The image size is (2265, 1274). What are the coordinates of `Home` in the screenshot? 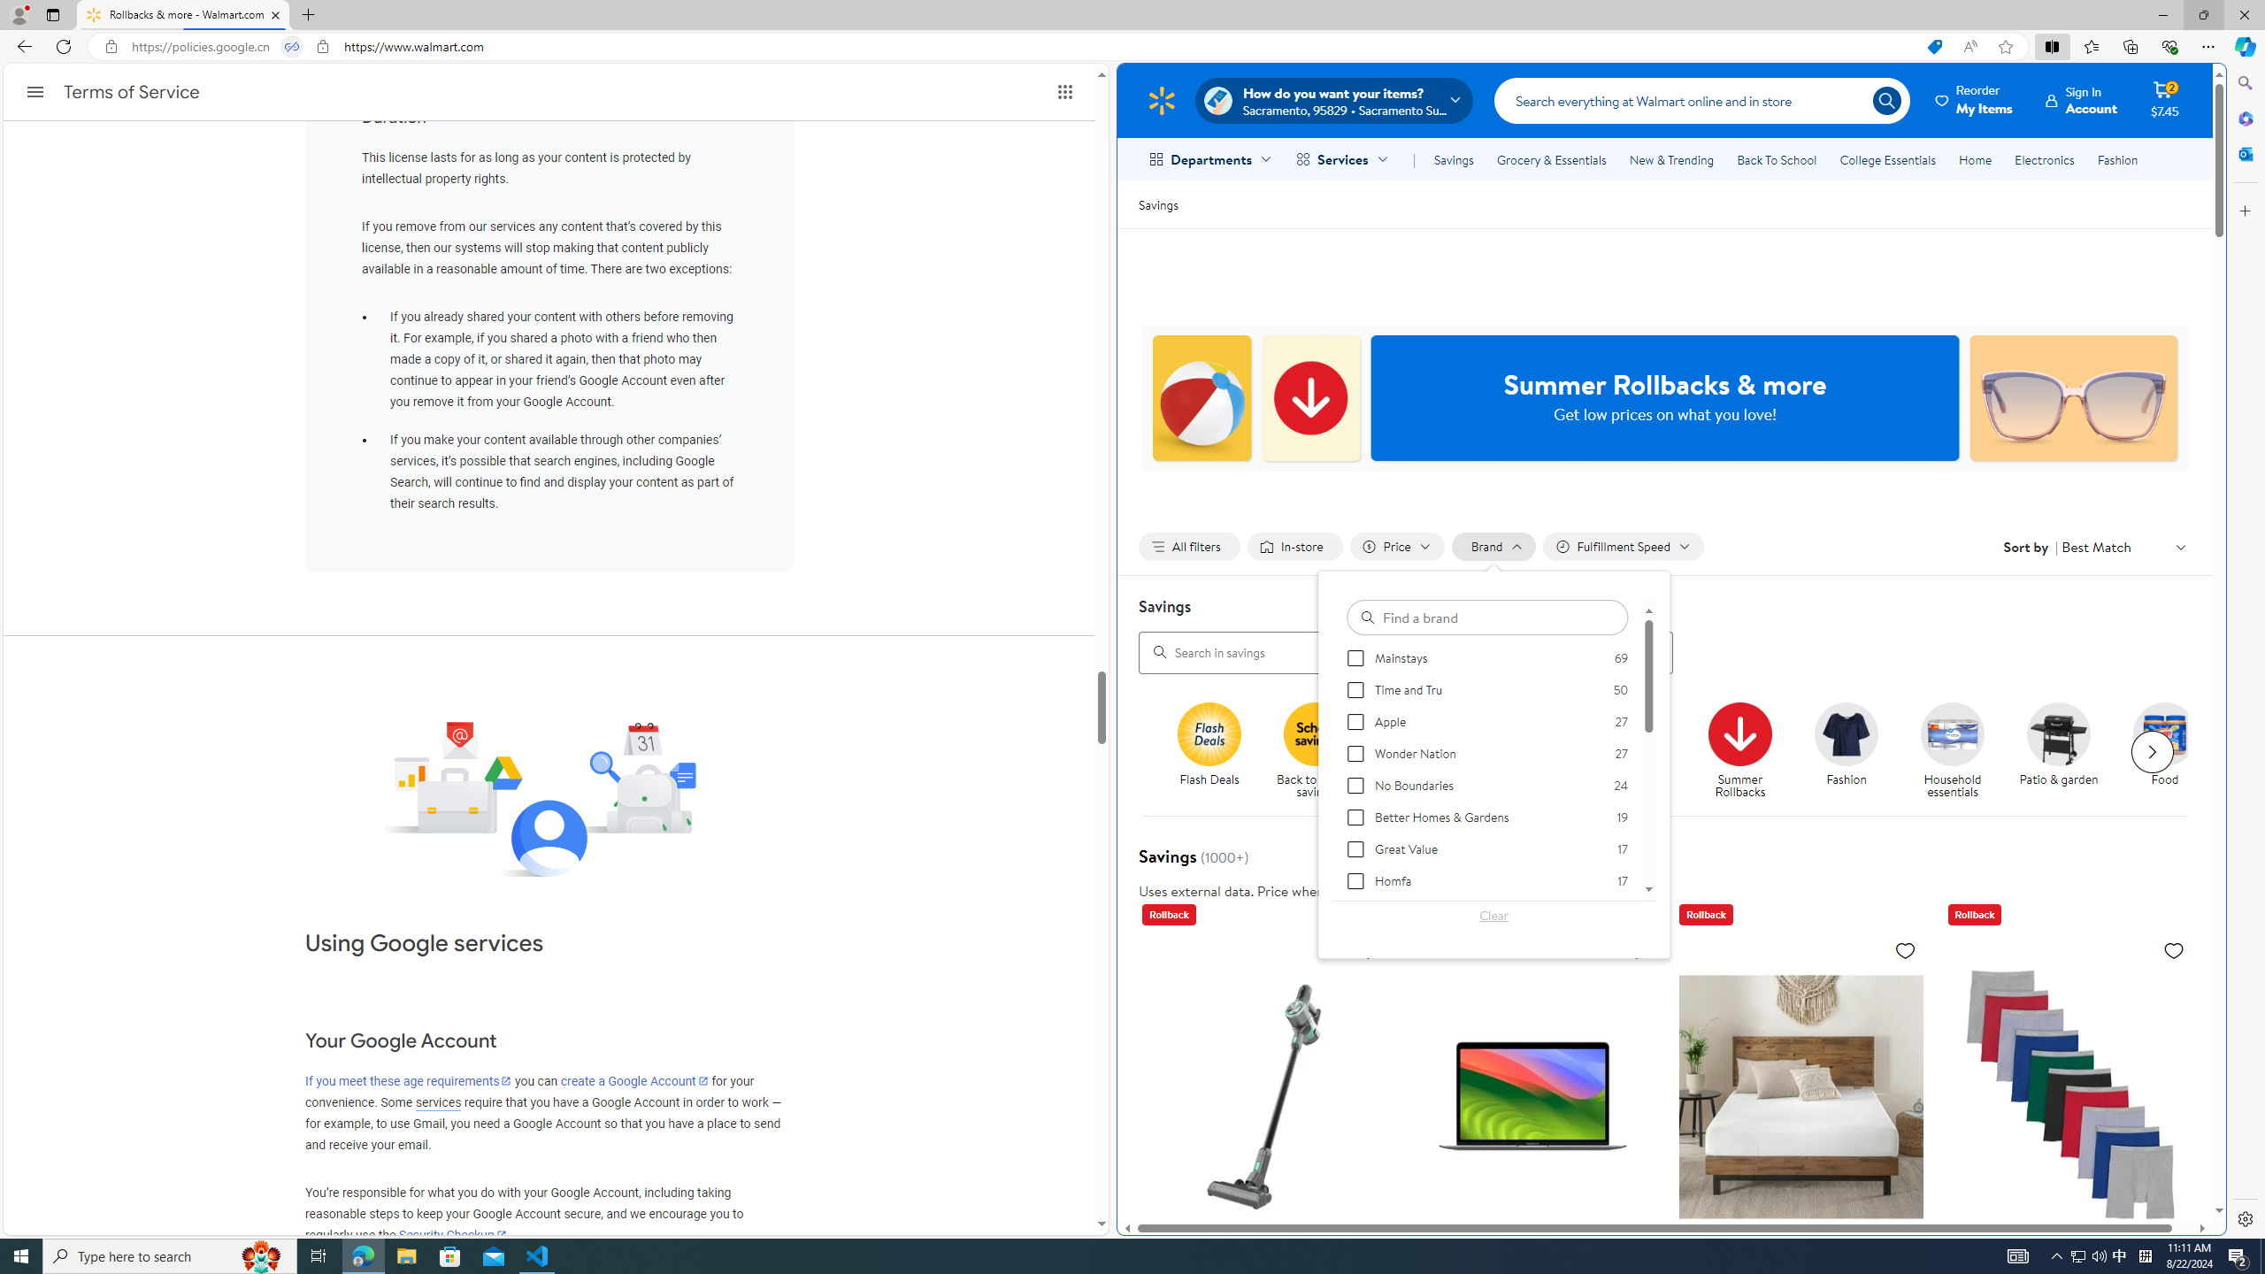 It's located at (1975, 159).